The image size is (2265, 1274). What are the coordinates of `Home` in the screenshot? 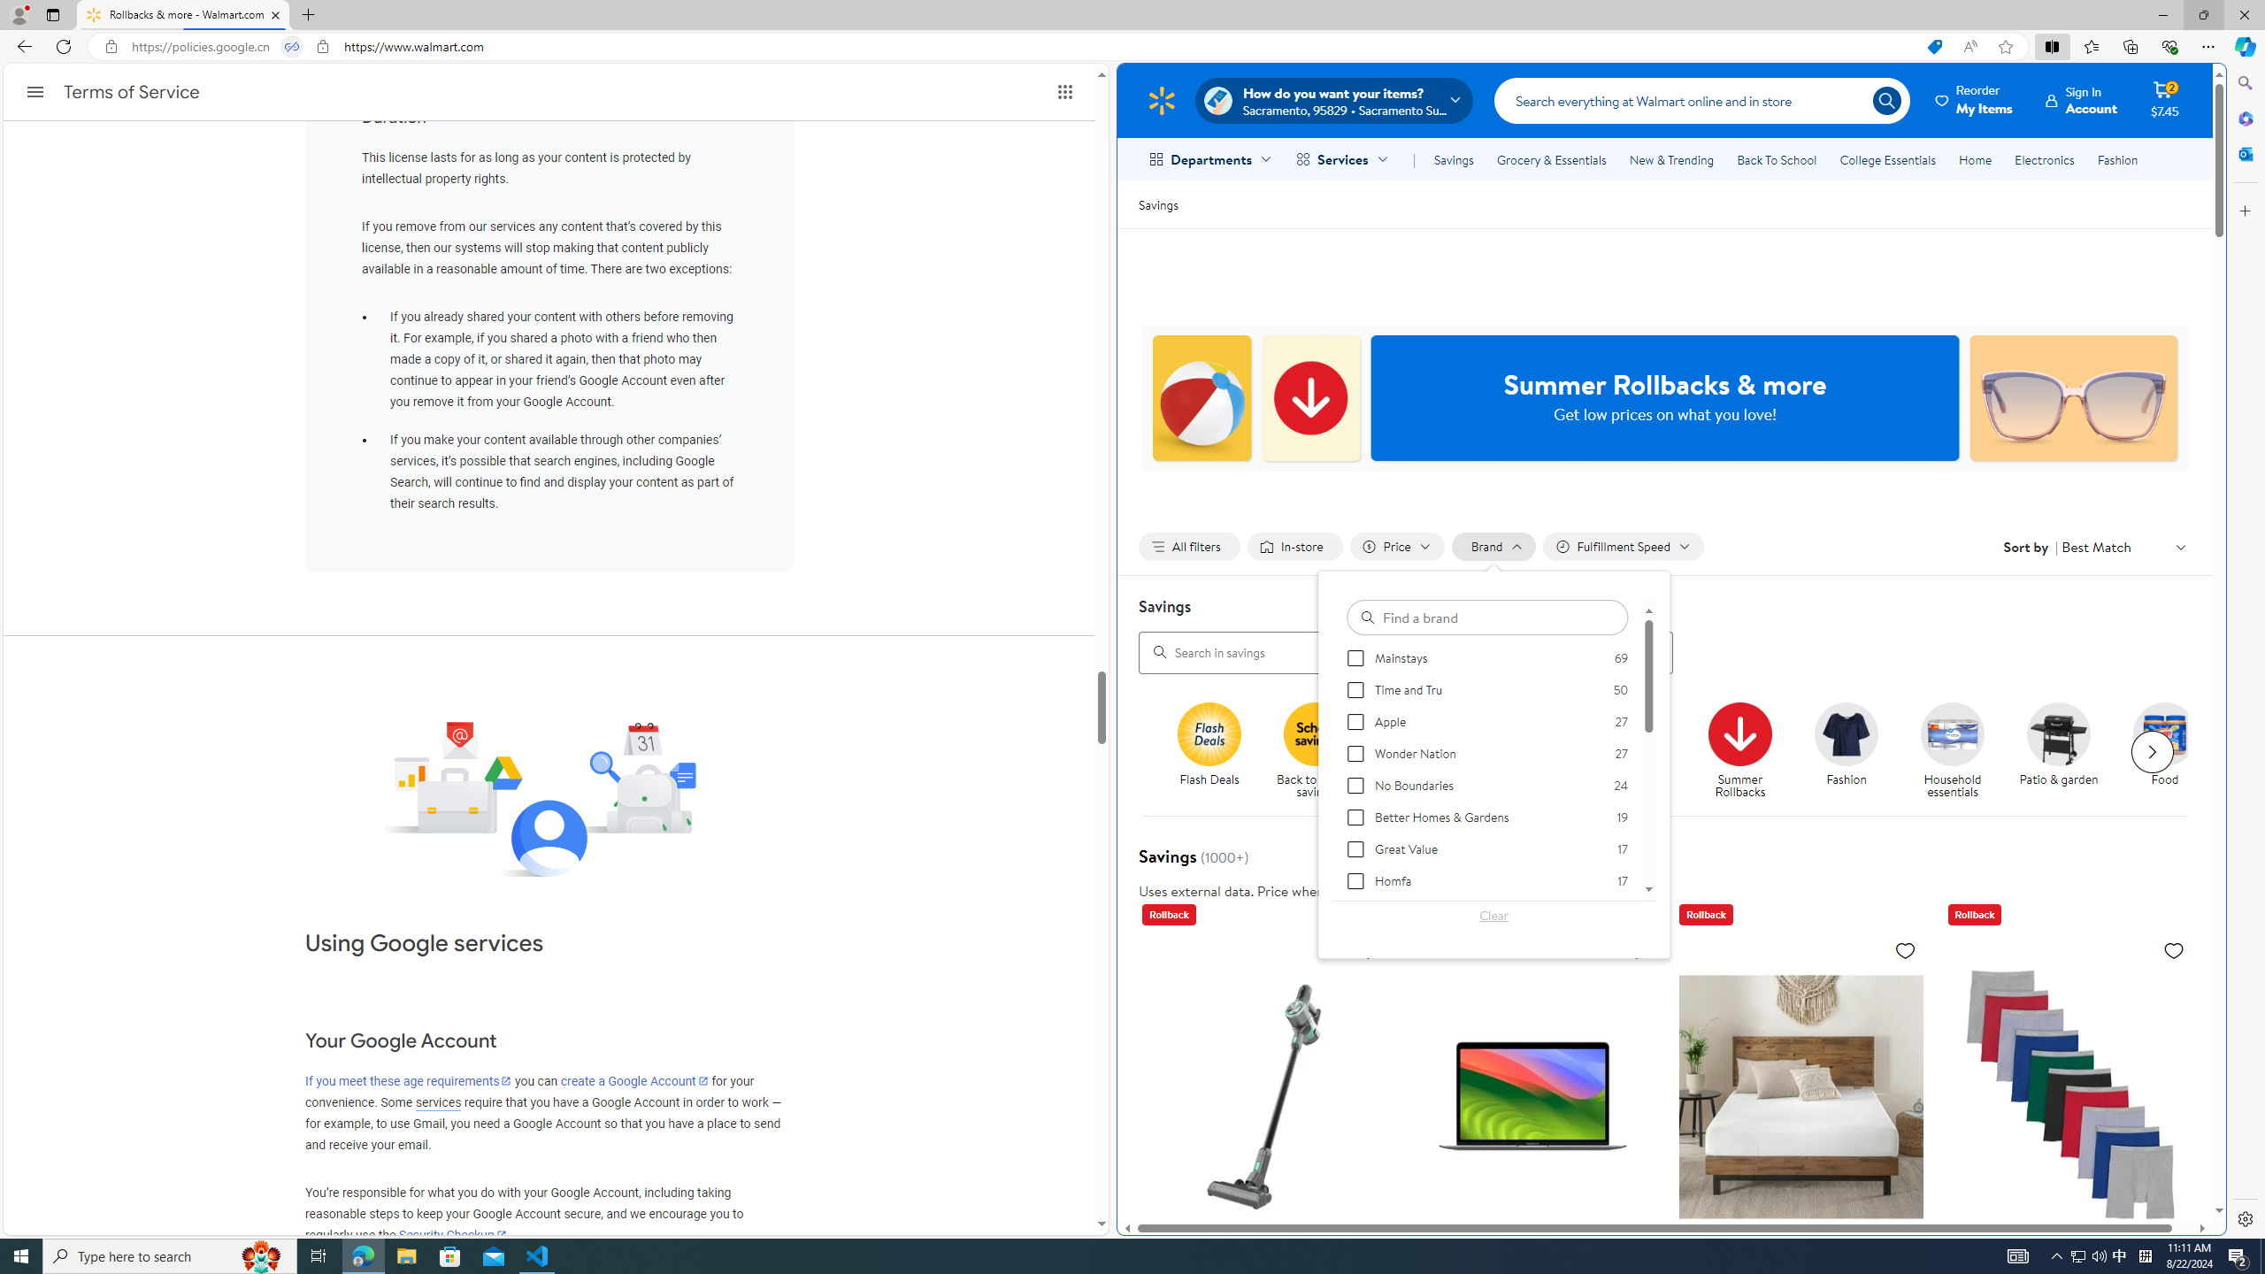 It's located at (1975, 159).